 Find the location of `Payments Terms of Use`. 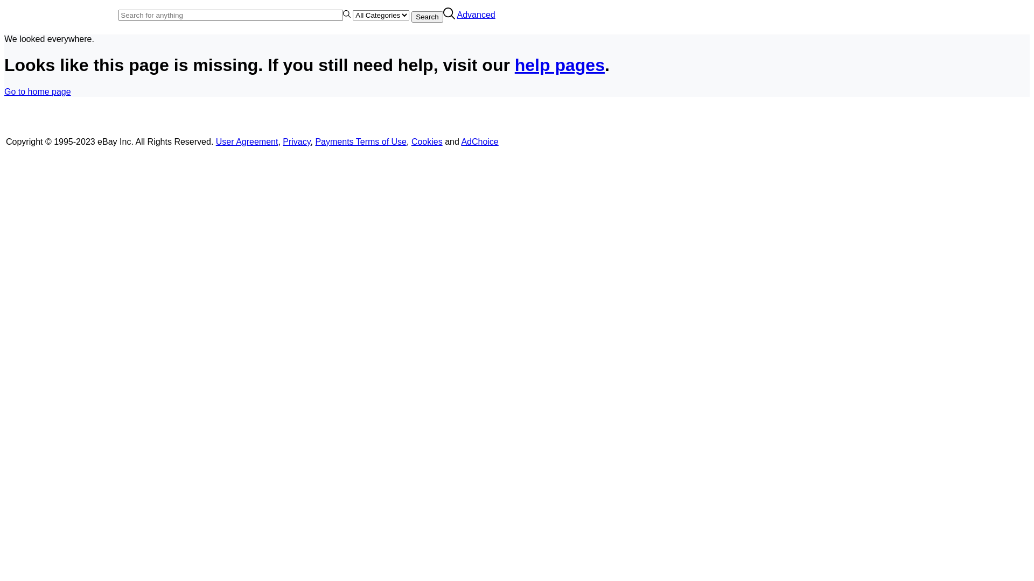

Payments Terms of Use is located at coordinates (361, 142).